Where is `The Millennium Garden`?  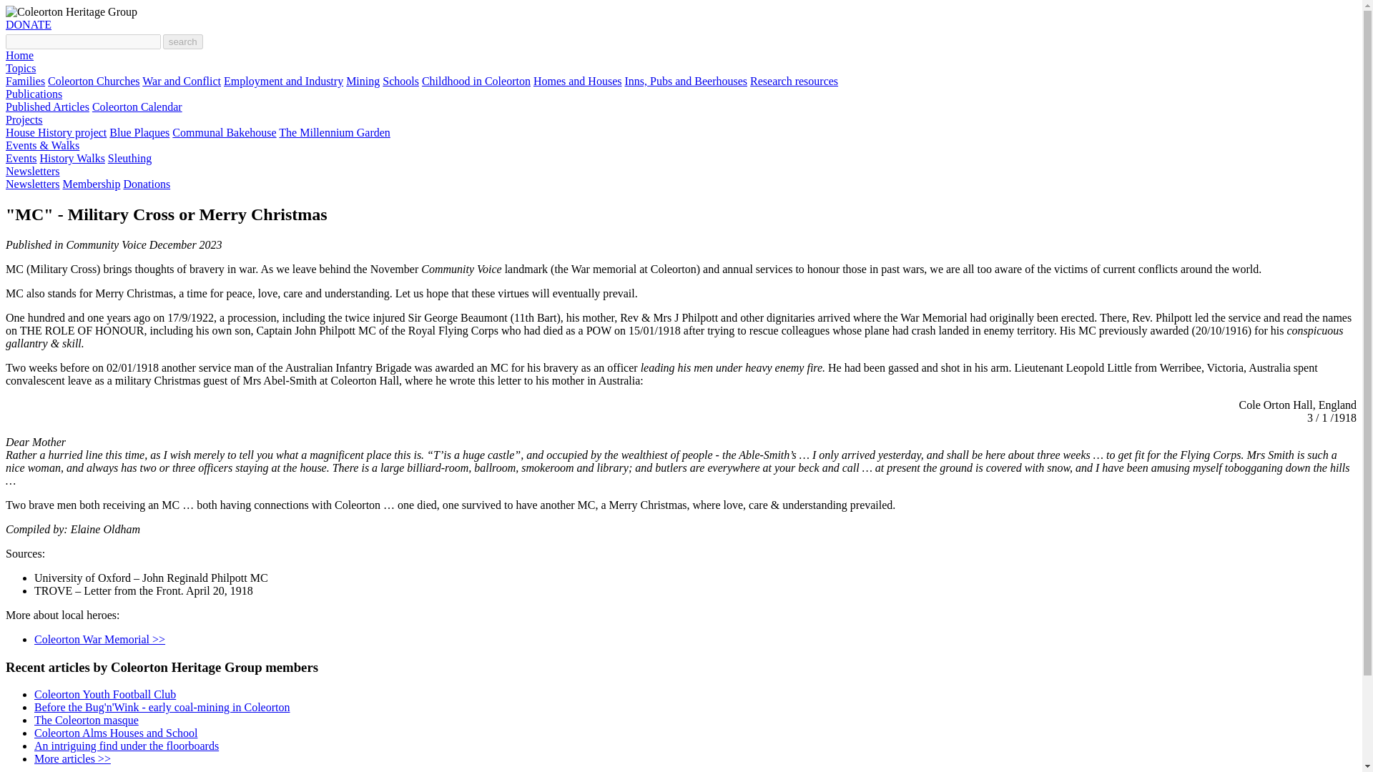
The Millennium Garden is located at coordinates (334, 133).